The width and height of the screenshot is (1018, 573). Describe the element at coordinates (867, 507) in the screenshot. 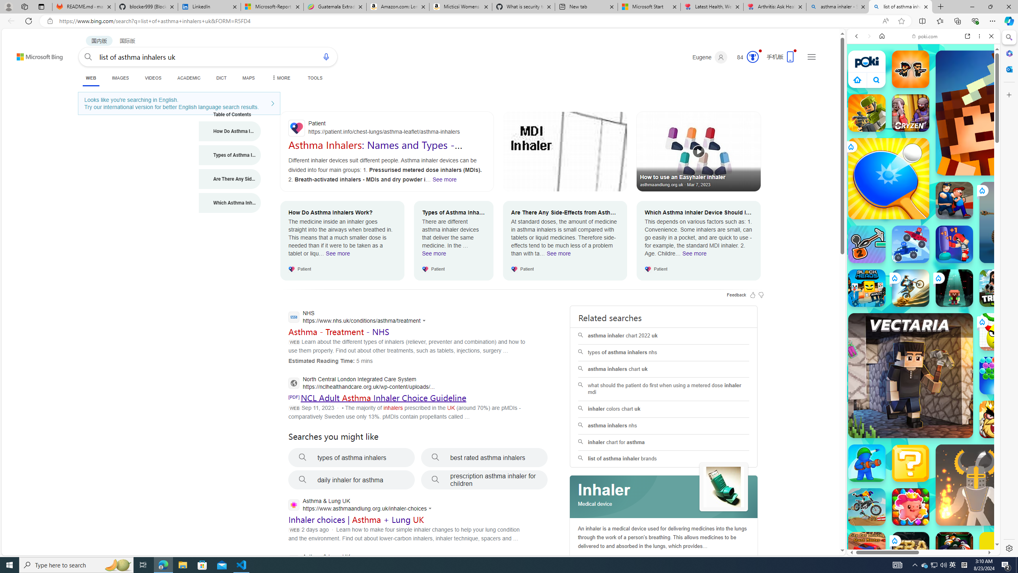

I see `Crazy Bikes Crazy Bikes` at that location.